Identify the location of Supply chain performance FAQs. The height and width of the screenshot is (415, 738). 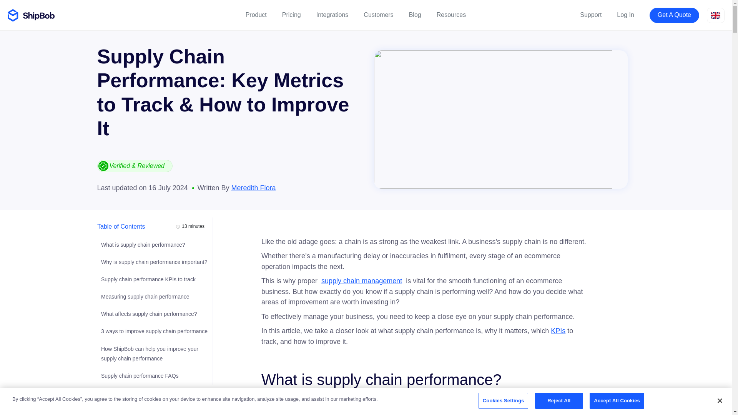
(139, 376).